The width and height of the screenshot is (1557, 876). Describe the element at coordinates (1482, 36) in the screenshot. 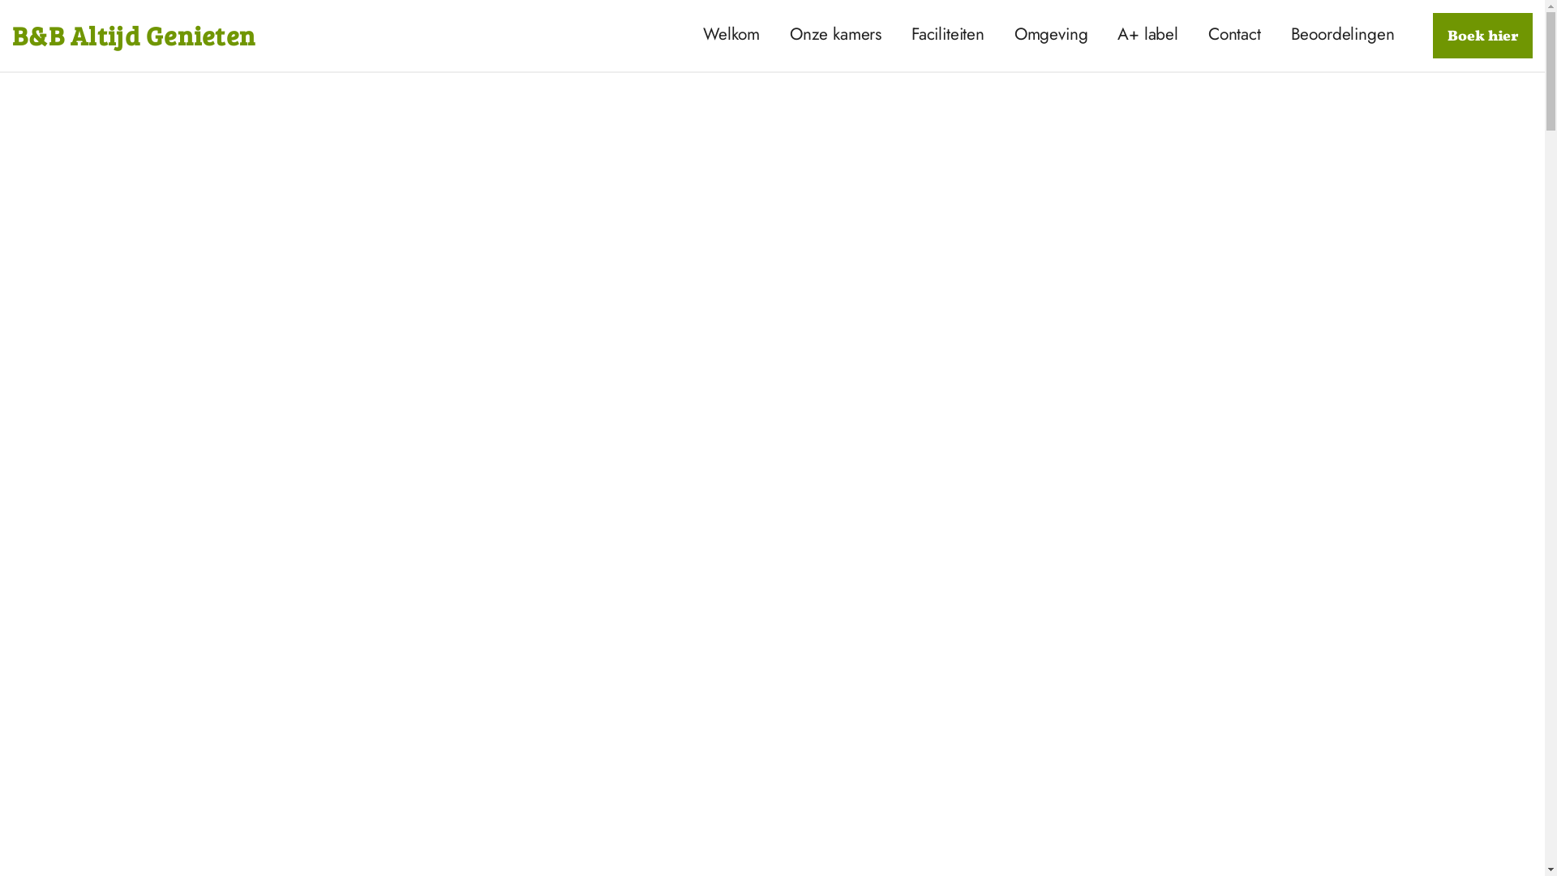

I see `Boek hier` at that location.